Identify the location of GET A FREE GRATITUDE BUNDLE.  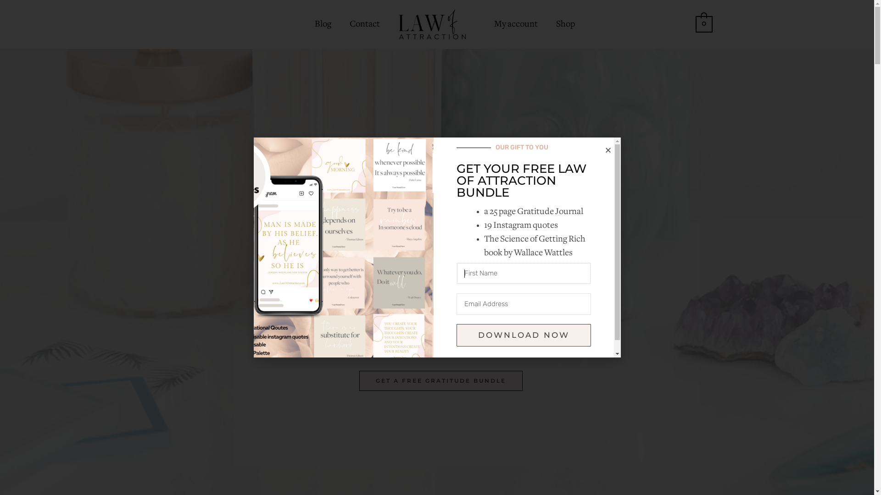
(441, 381).